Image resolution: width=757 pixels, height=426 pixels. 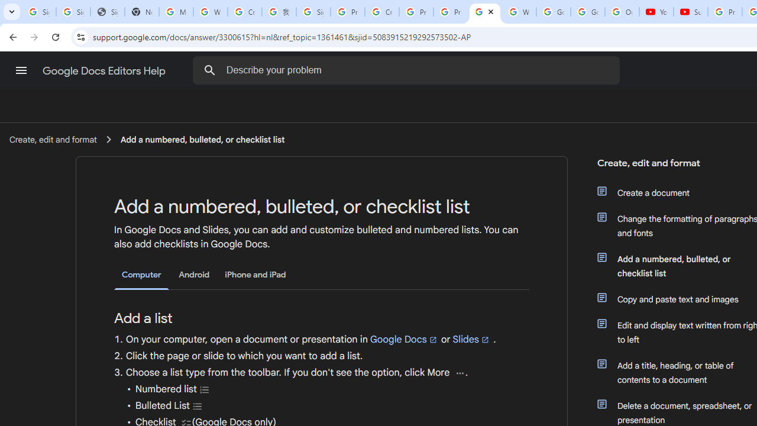 What do you see at coordinates (53, 139) in the screenshot?
I see `Create, edit and format` at bounding box center [53, 139].